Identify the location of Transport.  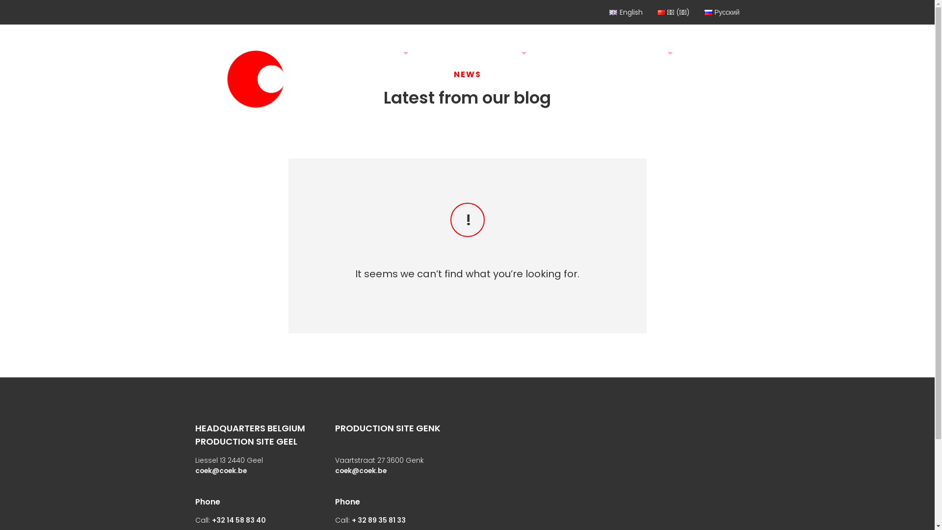
(592, 53).